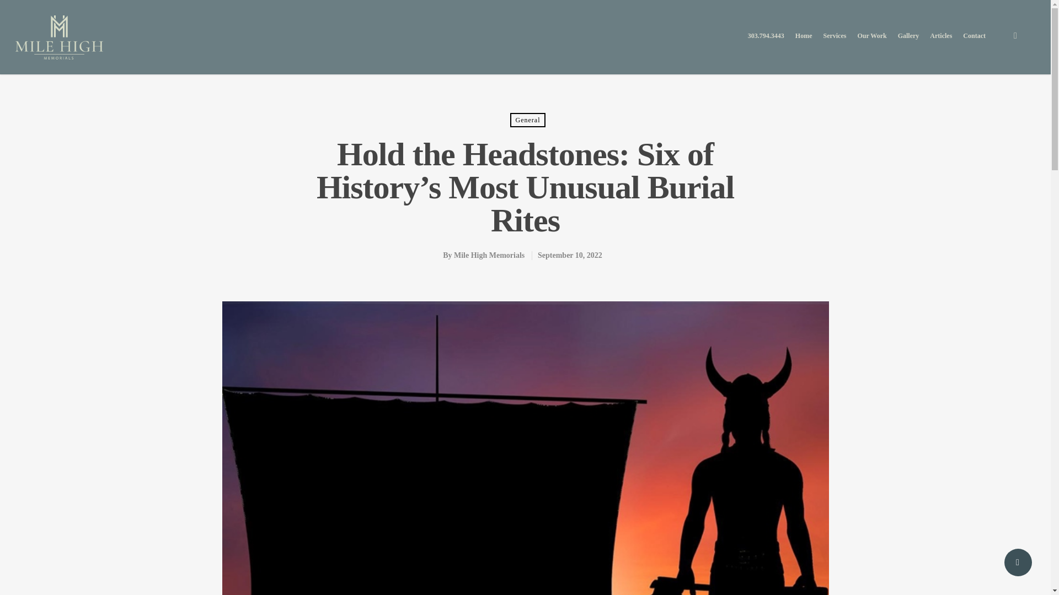 The width and height of the screenshot is (1059, 595). Describe the element at coordinates (766, 43) in the screenshot. I see `303.794.3443` at that location.